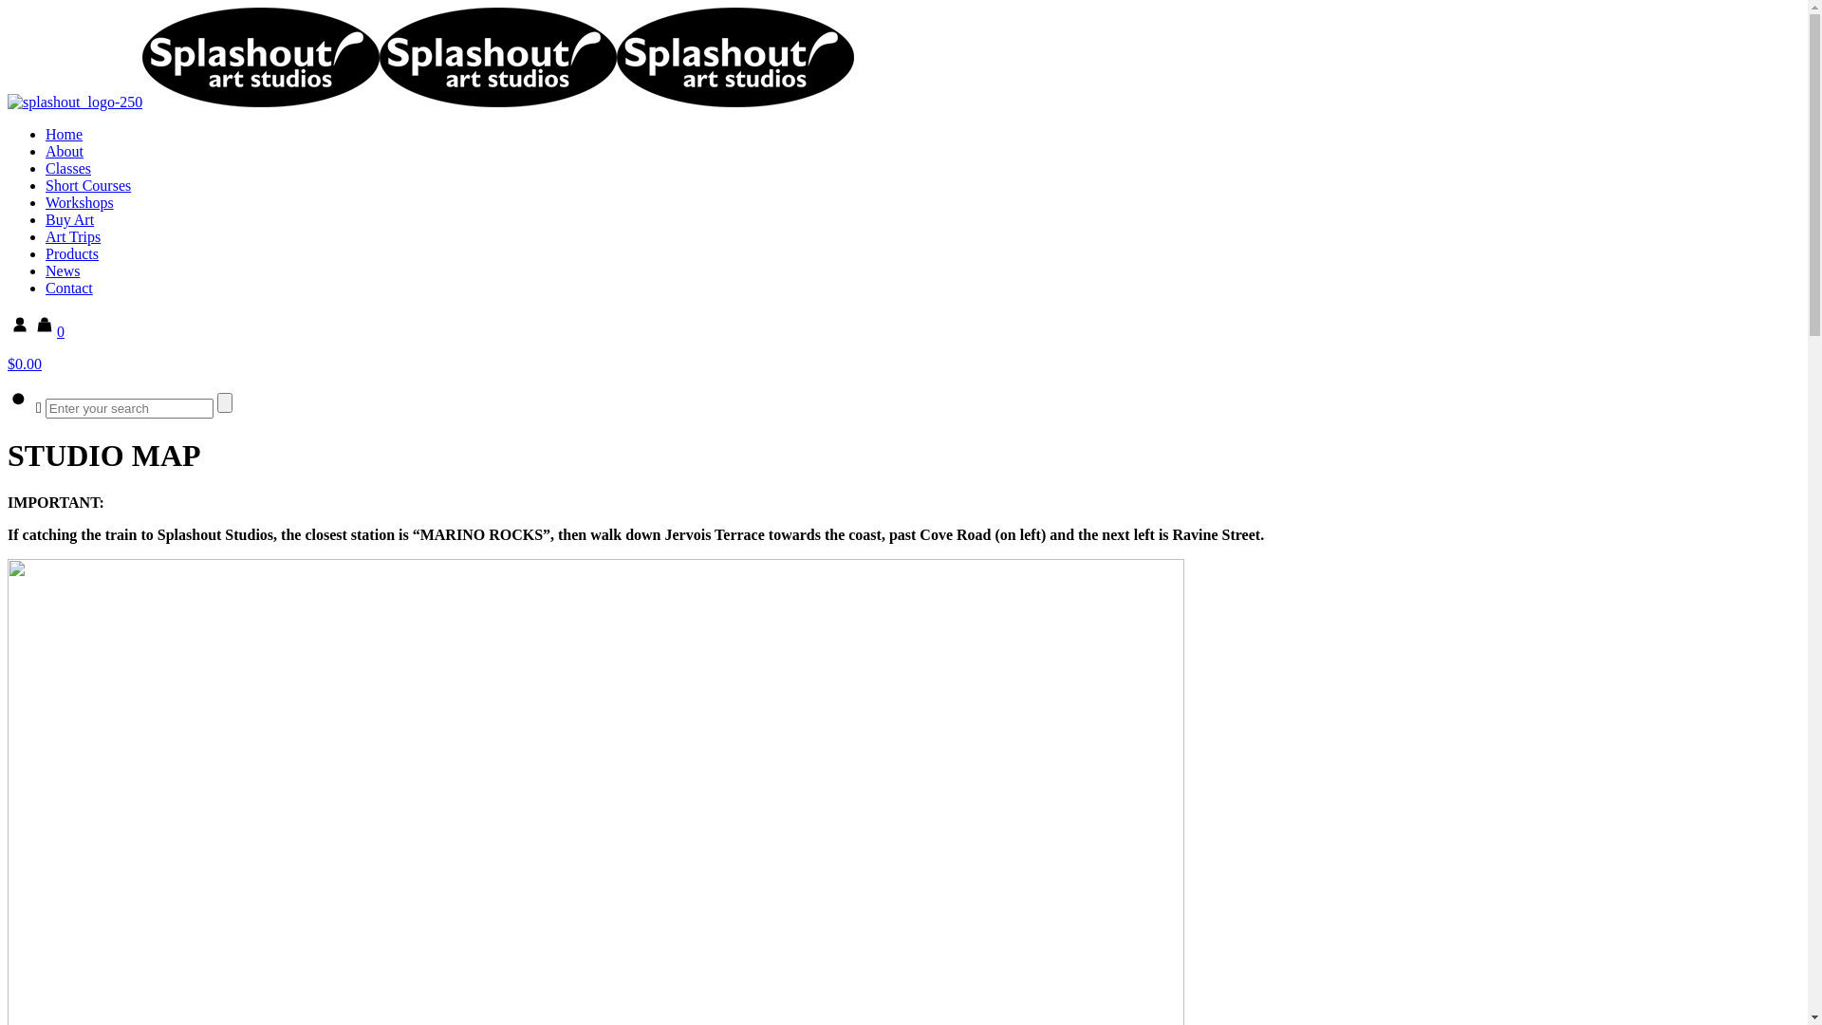  Describe the element at coordinates (72, 254) in the screenshot. I see `Products` at that location.